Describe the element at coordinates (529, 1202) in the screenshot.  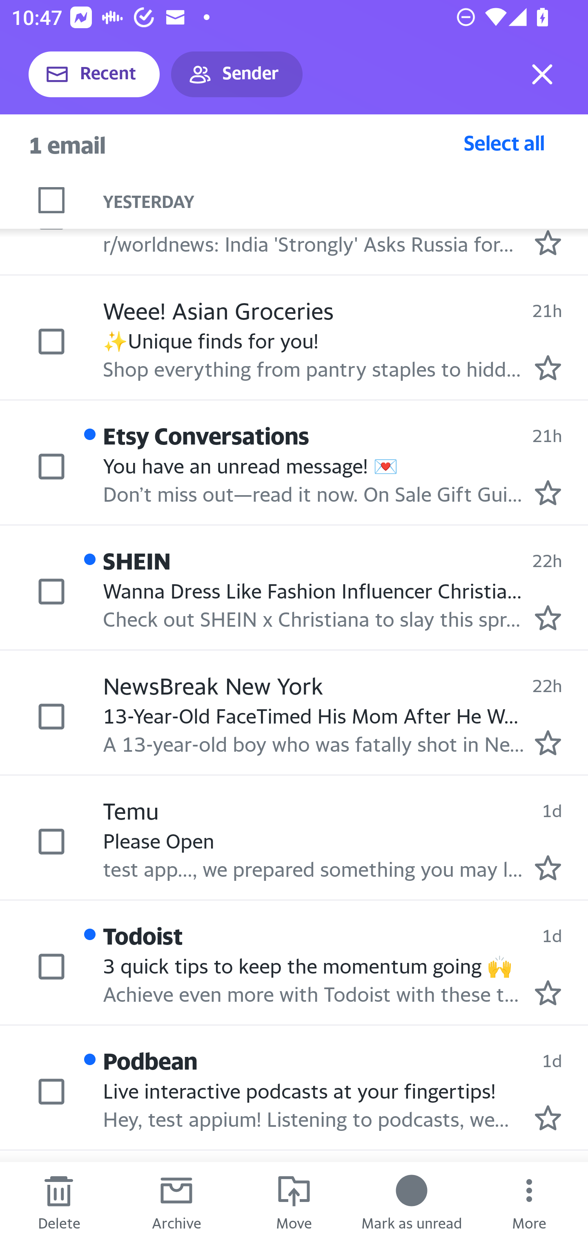
I see `More` at that location.